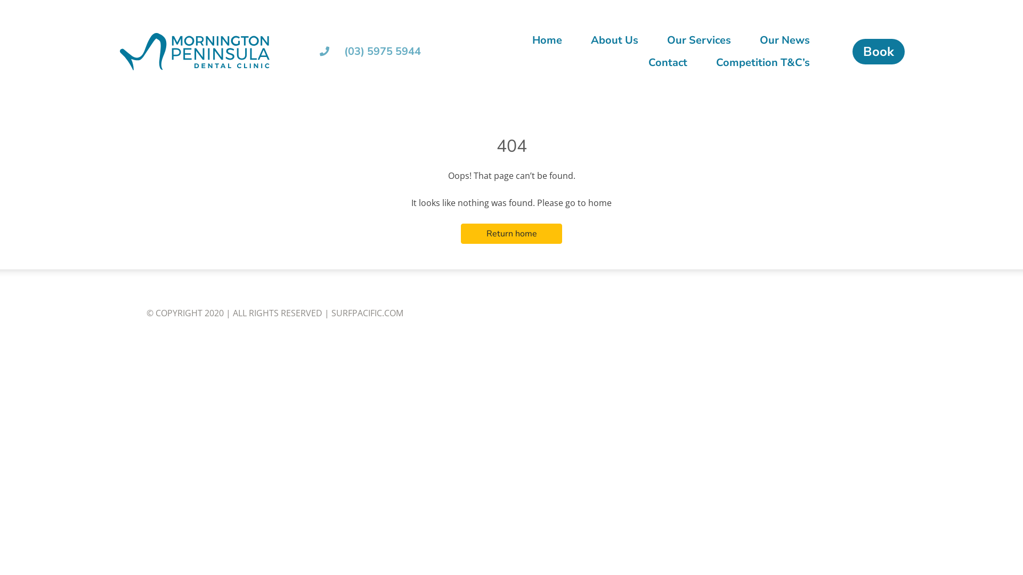 The width and height of the screenshot is (1023, 575). What do you see at coordinates (879, 52) in the screenshot?
I see `Book` at bounding box center [879, 52].